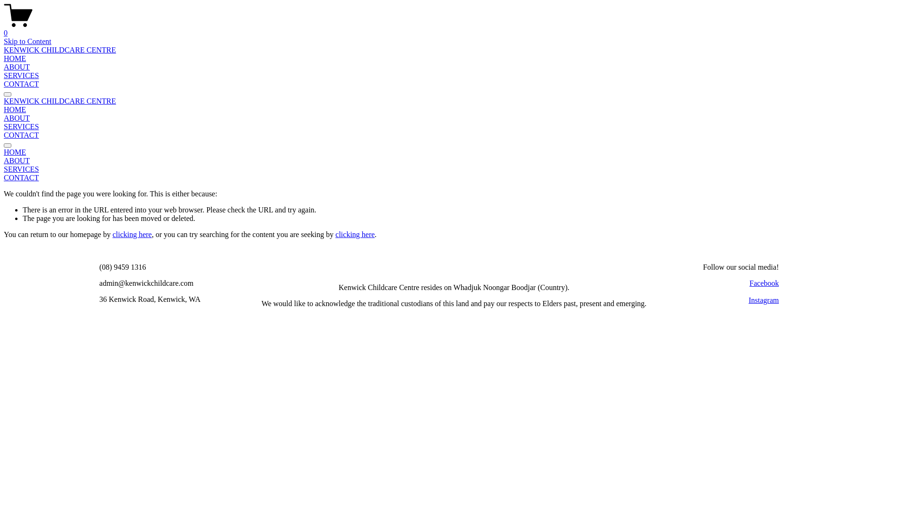  Describe the element at coordinates (17, 67) in the screenshot. I see `ABOUT` at that location.